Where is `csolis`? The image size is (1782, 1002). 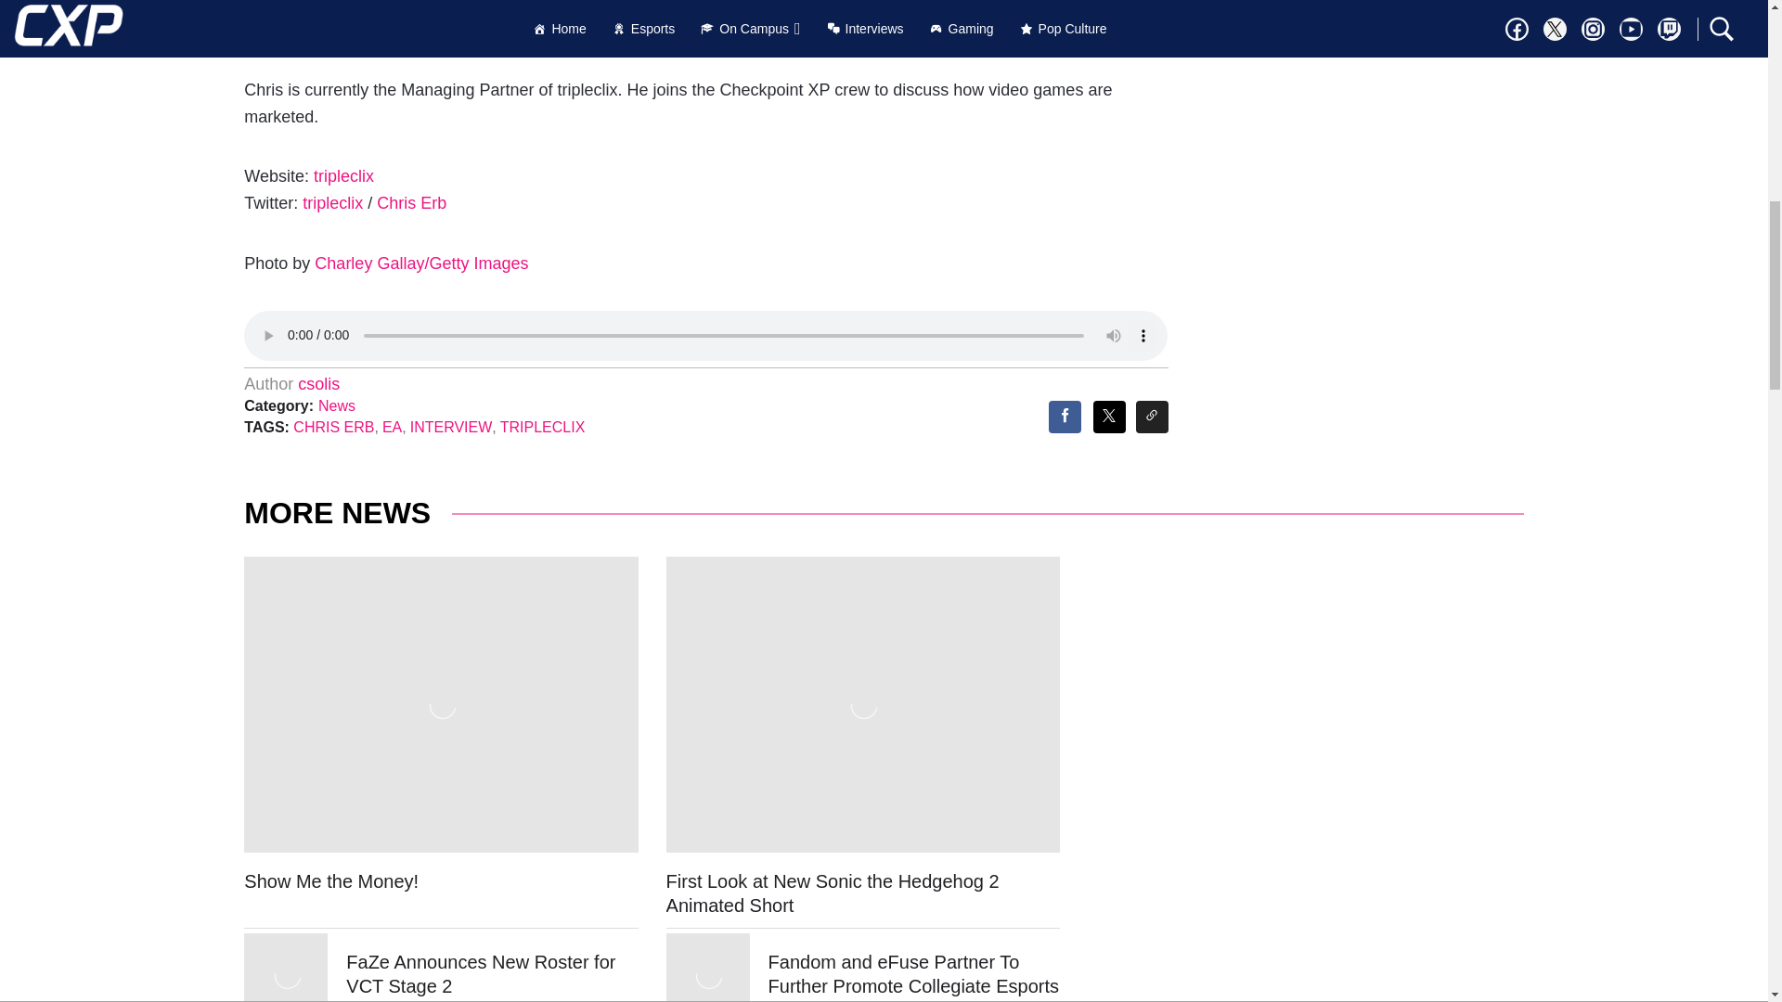 csolis is located at coordinates (318, 384).